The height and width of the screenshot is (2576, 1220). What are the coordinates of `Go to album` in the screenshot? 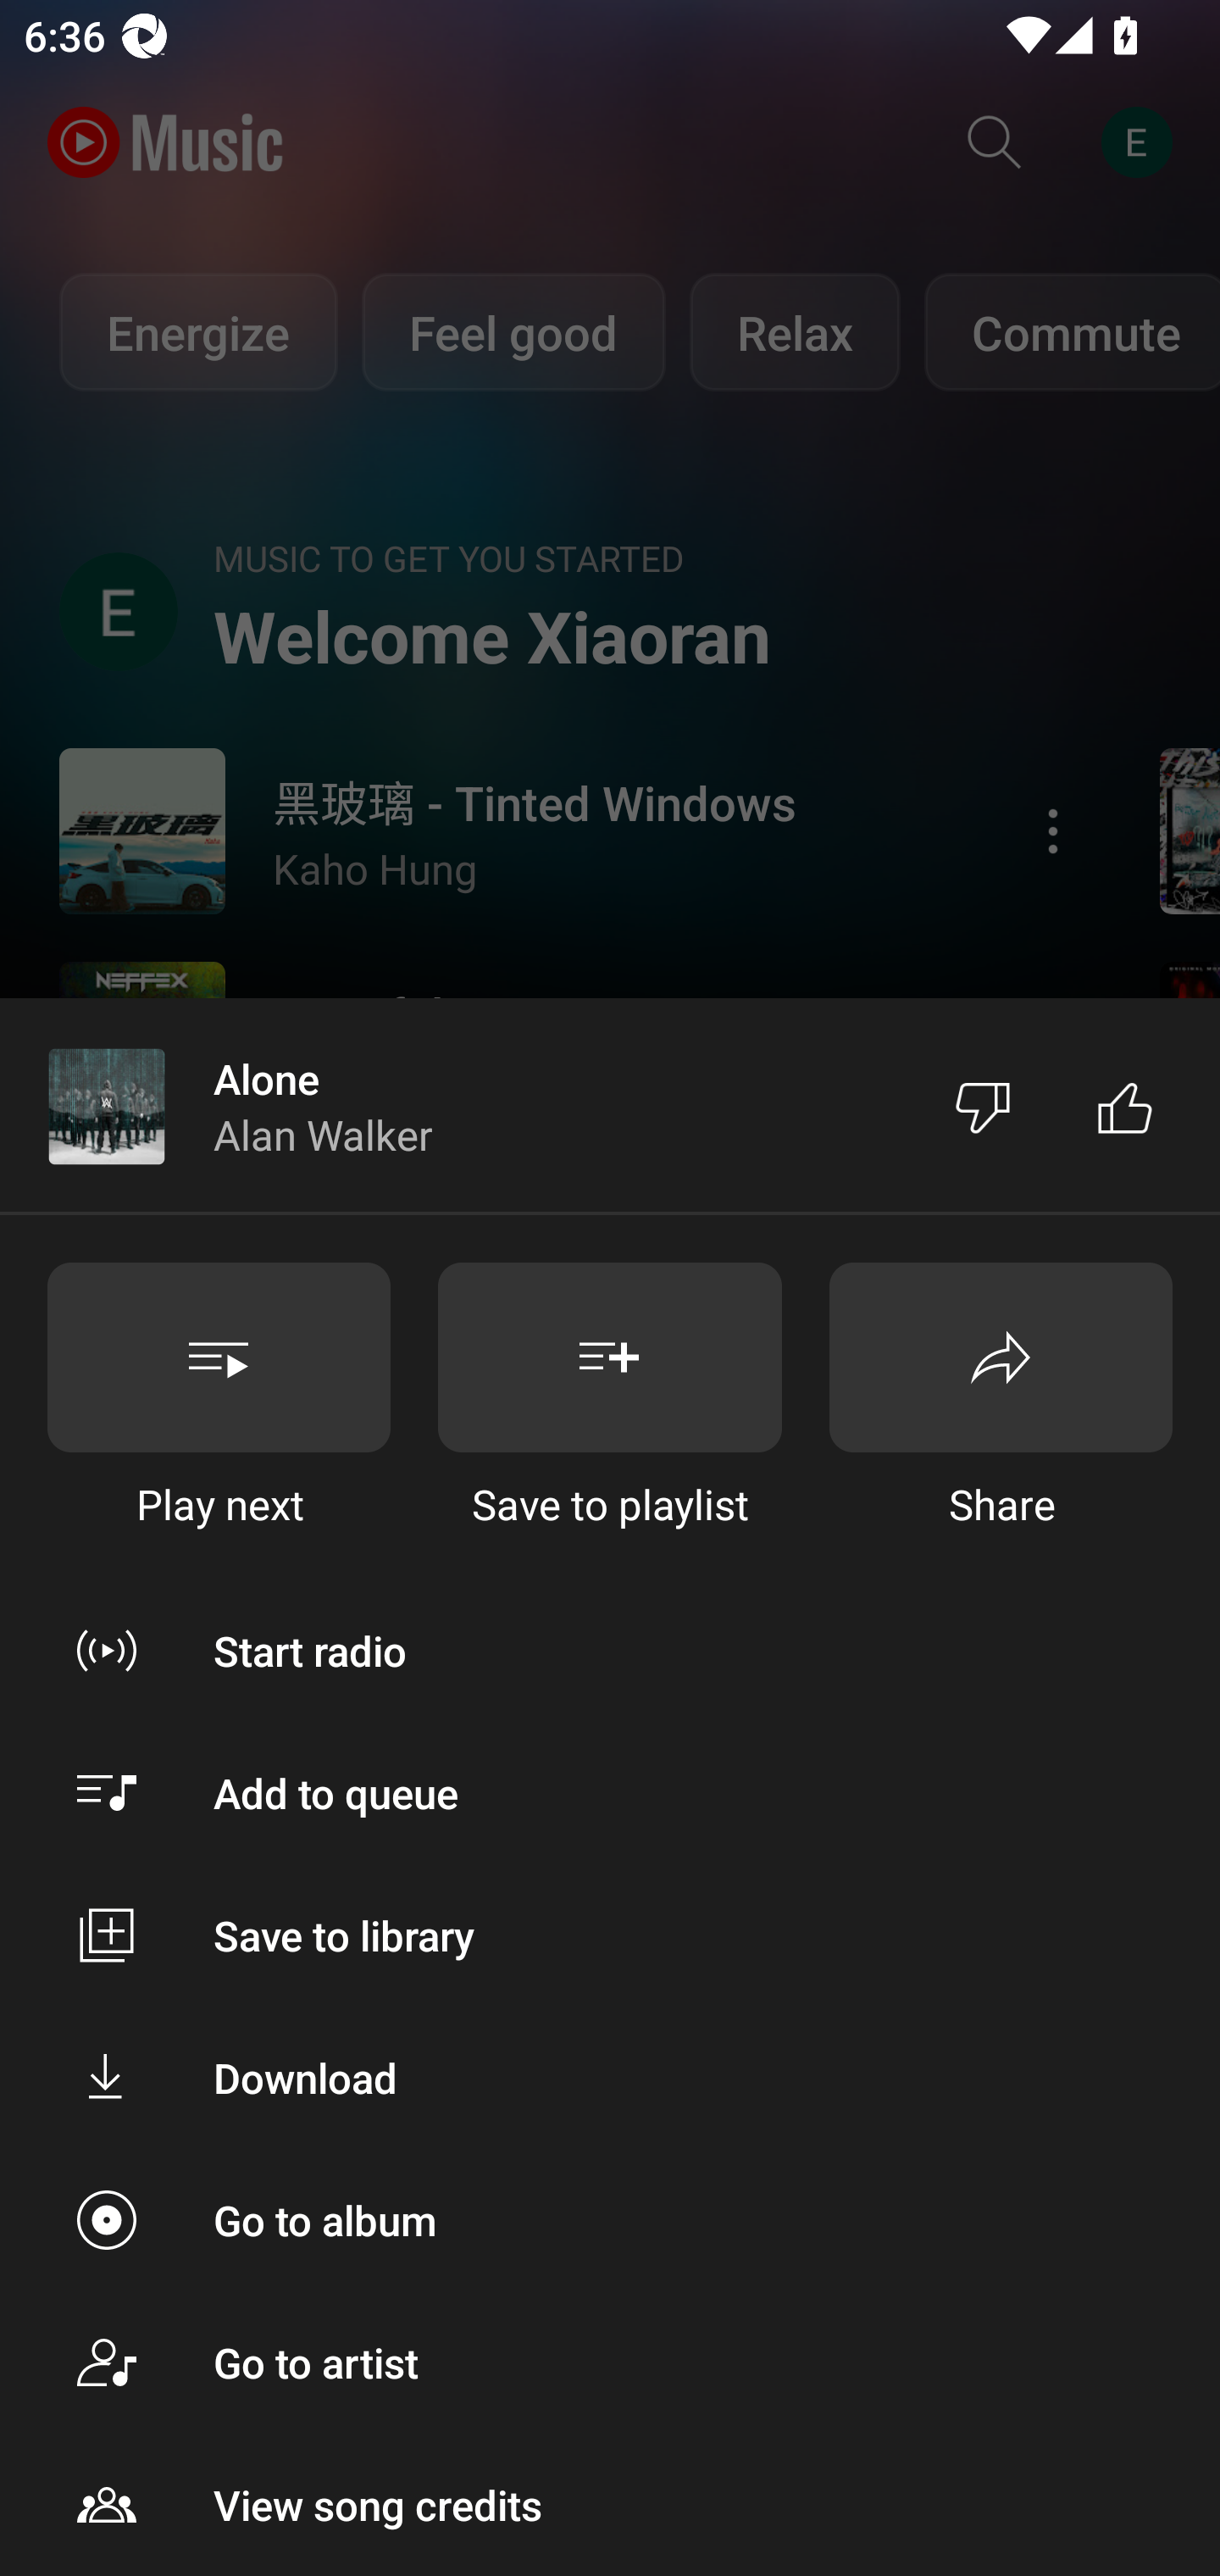 It's located at (610, 2218).